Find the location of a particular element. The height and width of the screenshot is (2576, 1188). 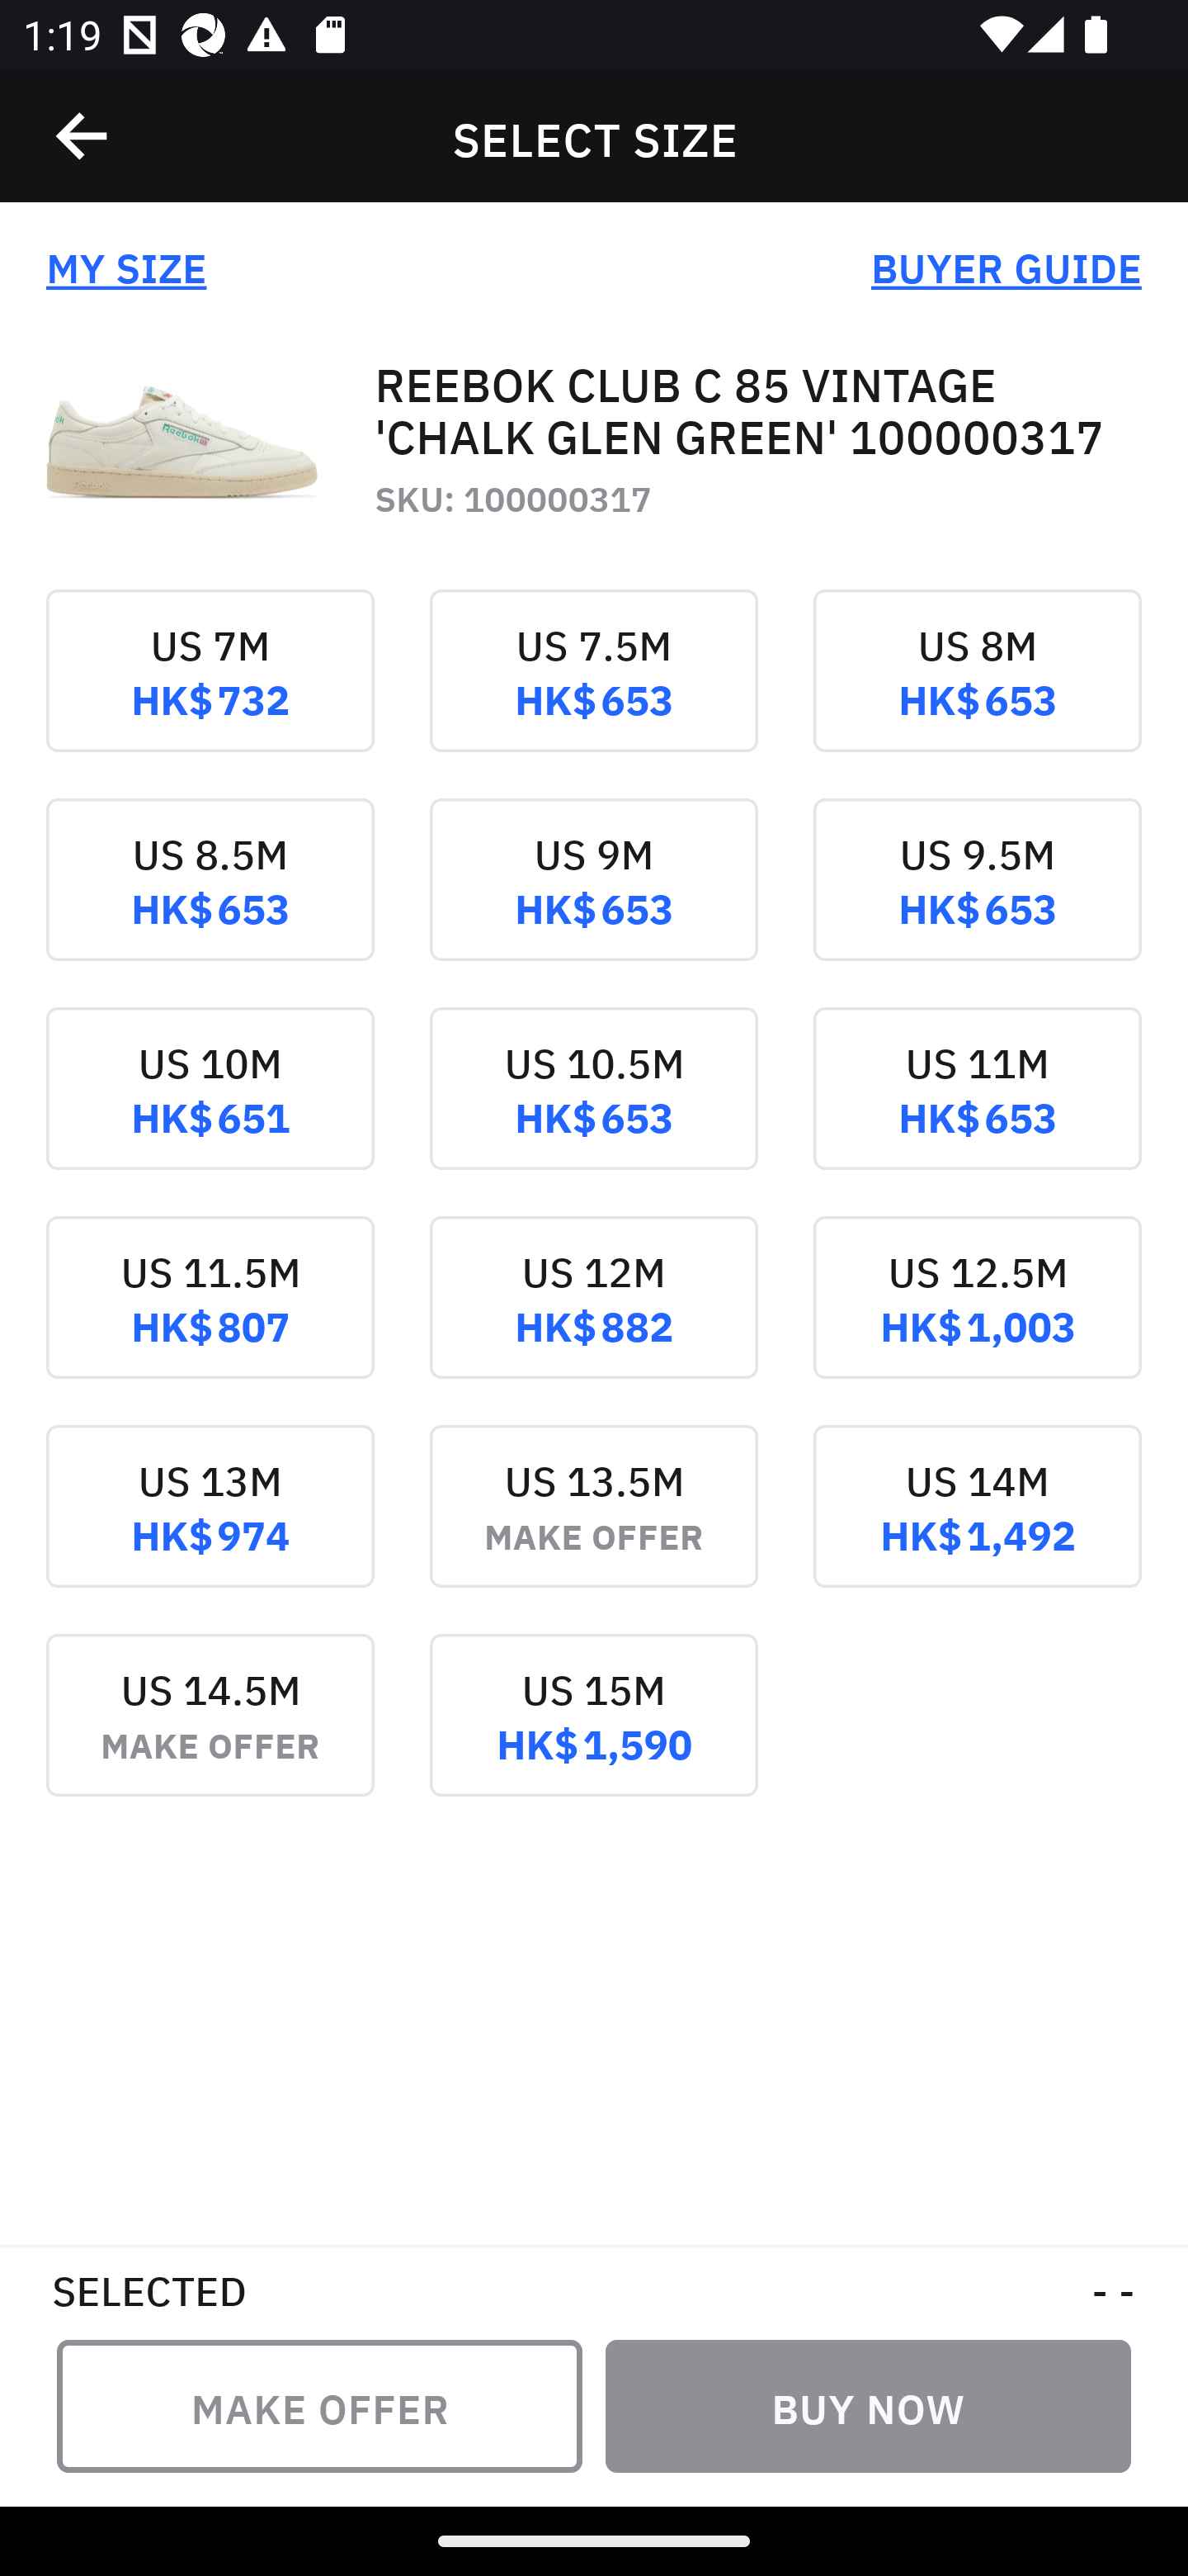

US 13M HK$ 974 is located at coordinates (210, 1529).